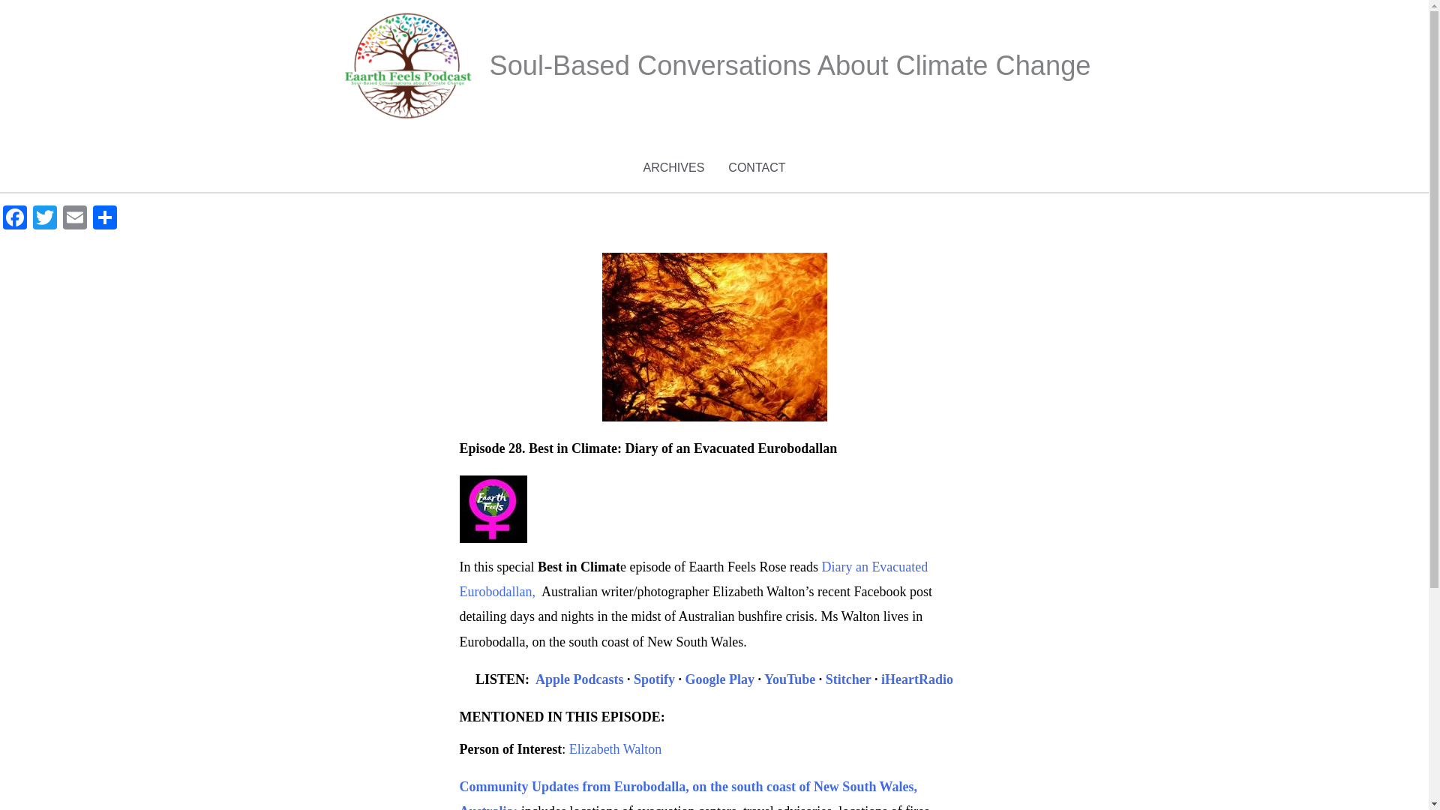 Image resolution: width=1440 pixels, height=810 pixels. What do you see at coordinates (693, 579) in the screenshot?
I see `Diary an Evacuated Eurobodallan, ` at bounding box center [693, 579].